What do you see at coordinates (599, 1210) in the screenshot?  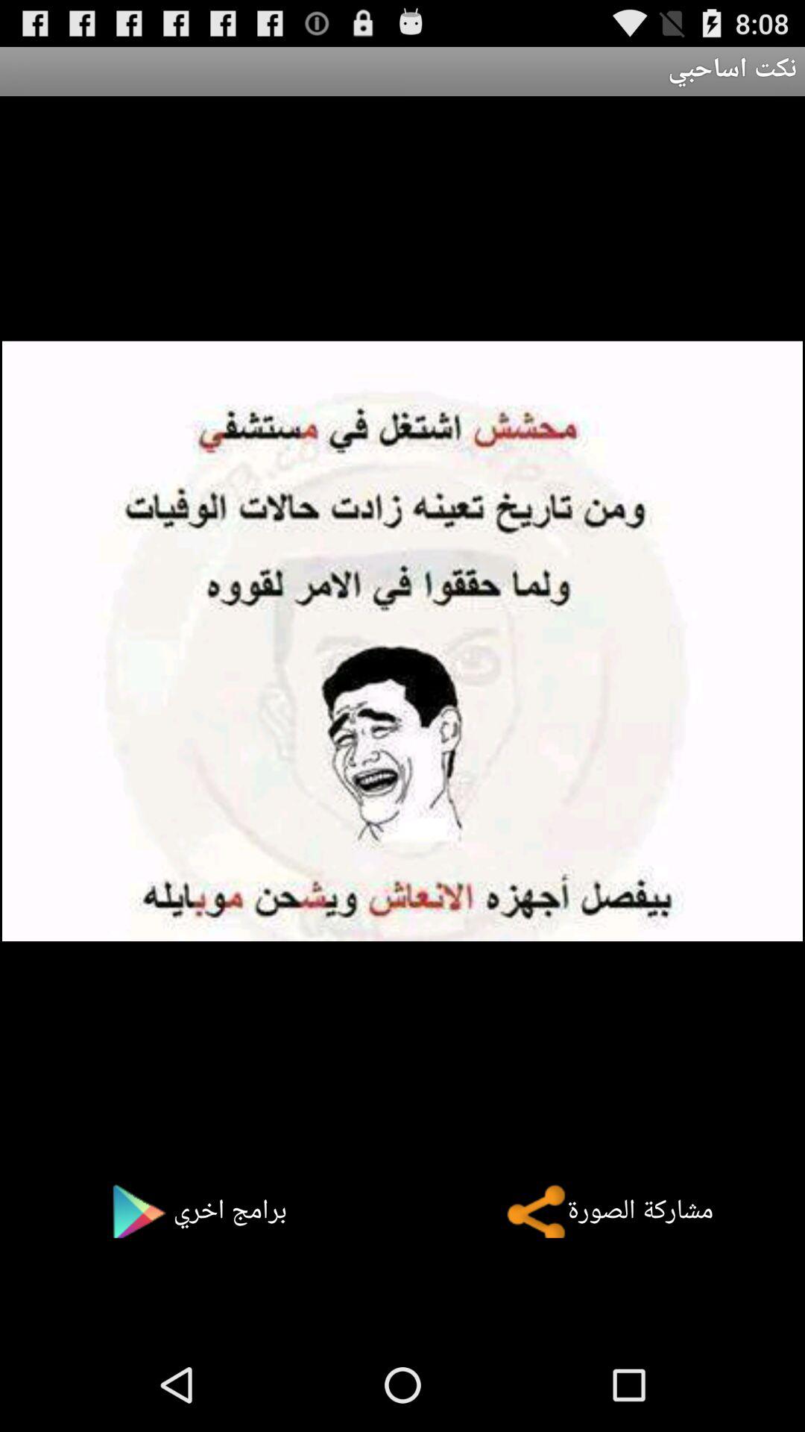 I see `click the item at the bottom right corner` at bounding box center [599, 1210].